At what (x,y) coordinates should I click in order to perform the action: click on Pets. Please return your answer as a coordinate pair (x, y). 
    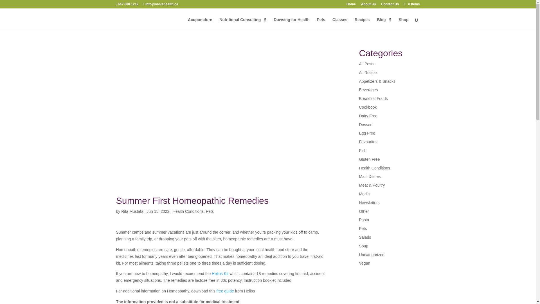
    Looking at the image, I should click on (210, 211).